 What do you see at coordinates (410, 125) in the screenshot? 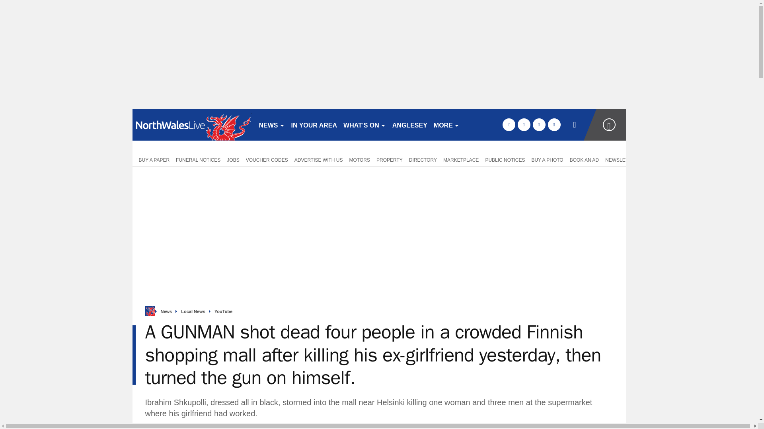
I see `ANGLESEY` at bounding box center [410, 125].